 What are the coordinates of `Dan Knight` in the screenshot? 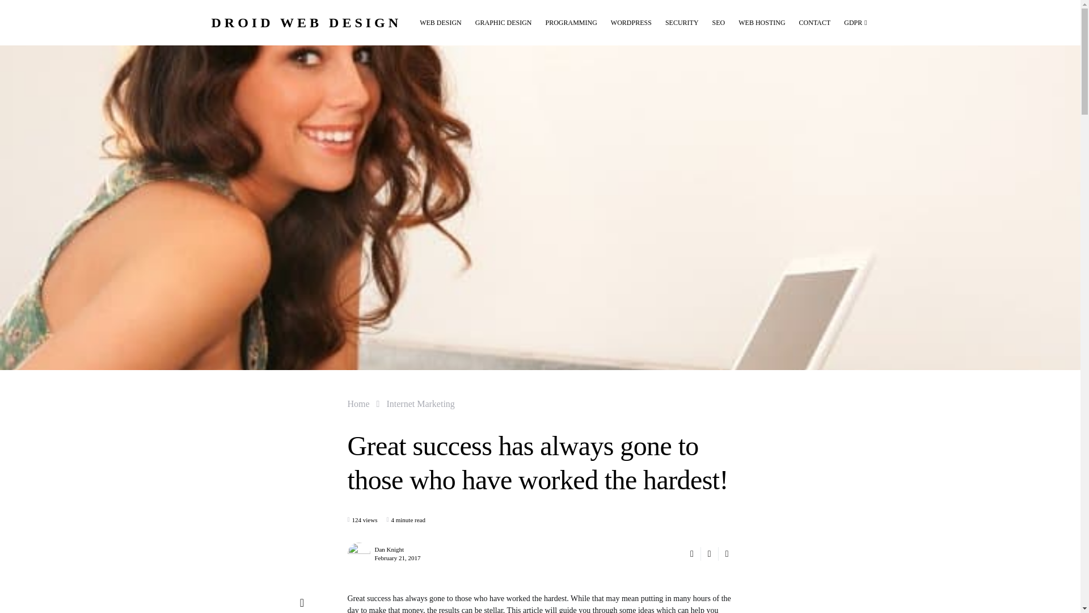 It's located at (389, 549).